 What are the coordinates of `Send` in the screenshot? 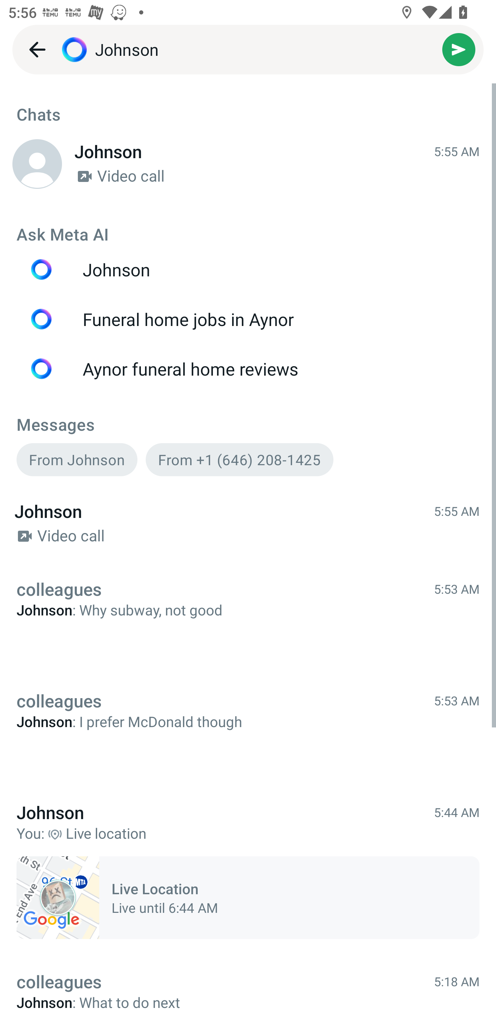 It's located at (459, 49).